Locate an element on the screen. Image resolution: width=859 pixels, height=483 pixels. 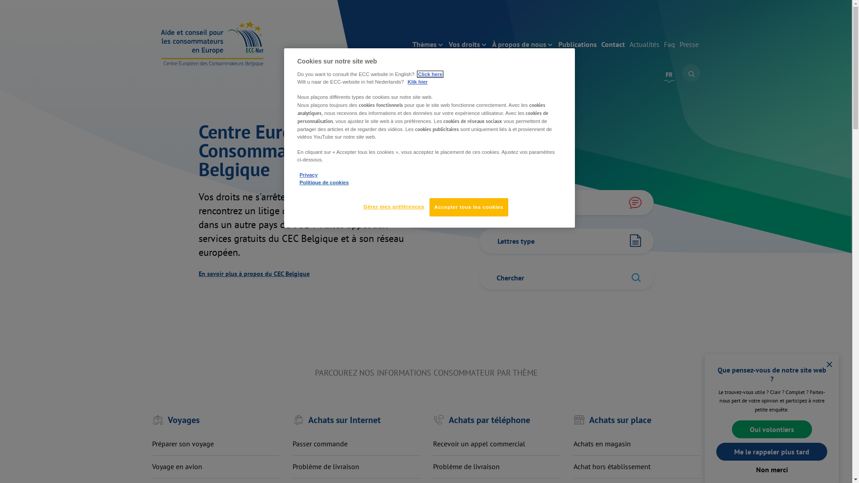
Privacy is located at coordinates (309, 174).